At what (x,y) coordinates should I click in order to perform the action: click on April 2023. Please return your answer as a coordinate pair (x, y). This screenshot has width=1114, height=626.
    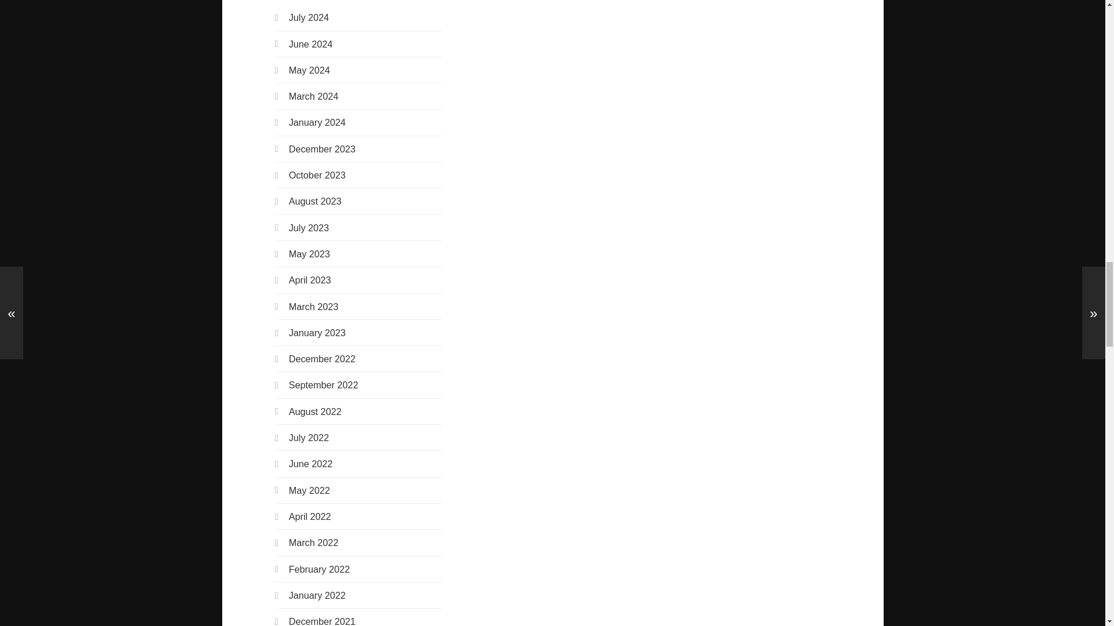
    Looking at the image, I should click on (310, 280).